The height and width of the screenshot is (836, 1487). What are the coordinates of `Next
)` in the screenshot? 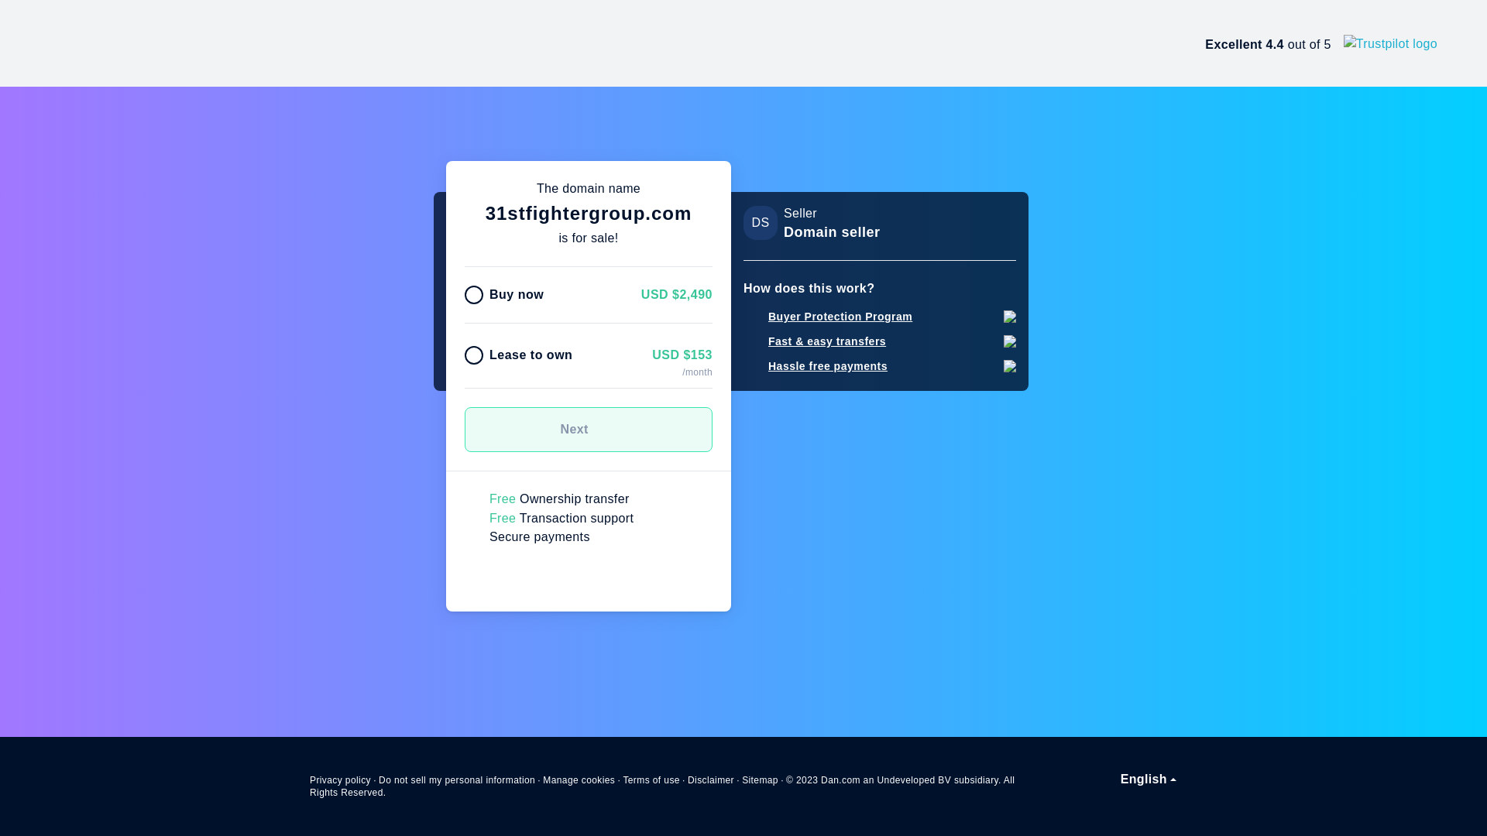 It's located at (589, 430).